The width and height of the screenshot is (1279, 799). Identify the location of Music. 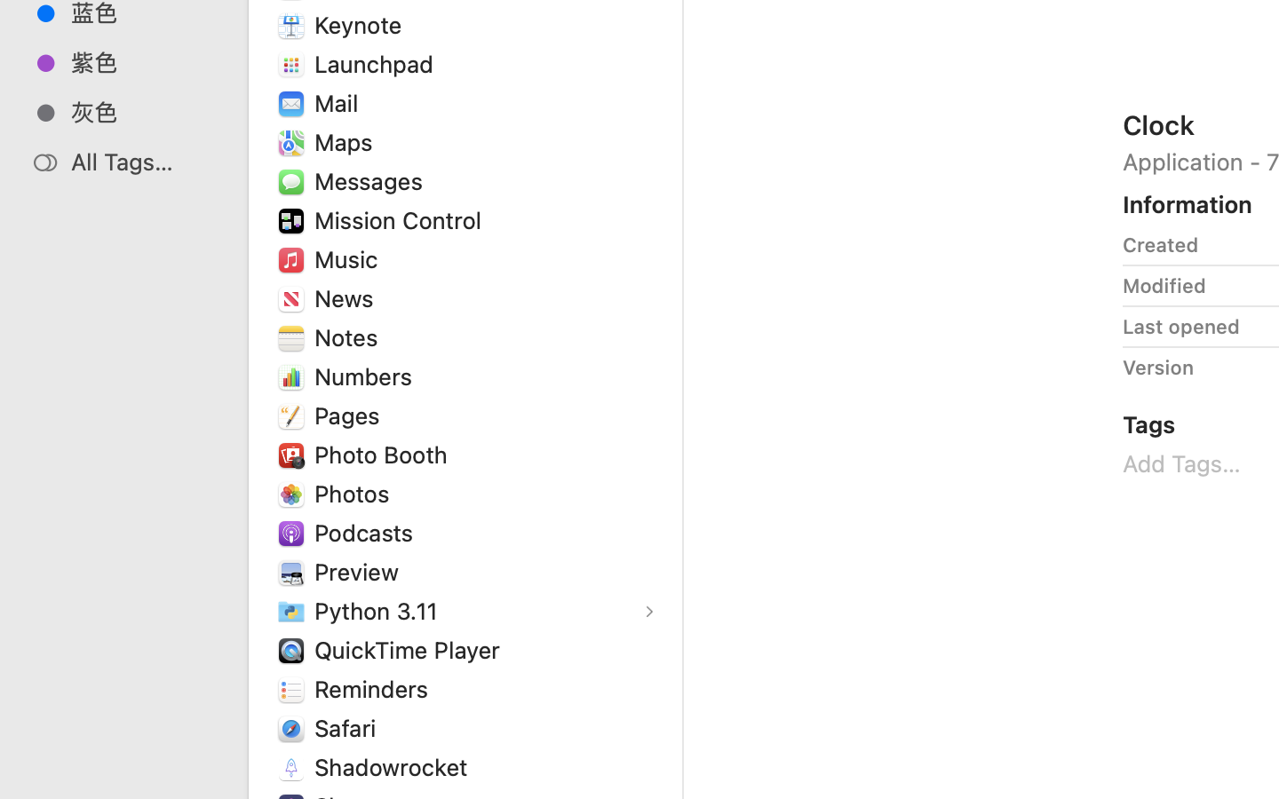
(350, 259).